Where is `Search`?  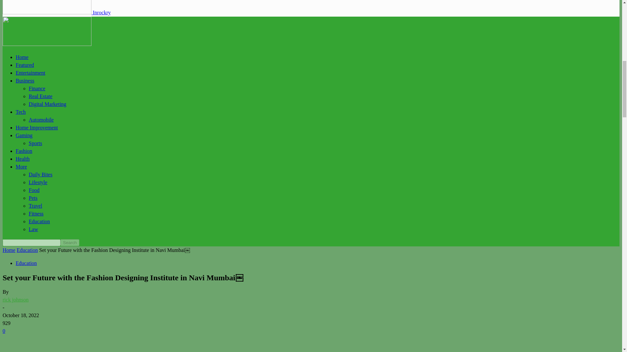
Search is located at coordinates (70, 242).